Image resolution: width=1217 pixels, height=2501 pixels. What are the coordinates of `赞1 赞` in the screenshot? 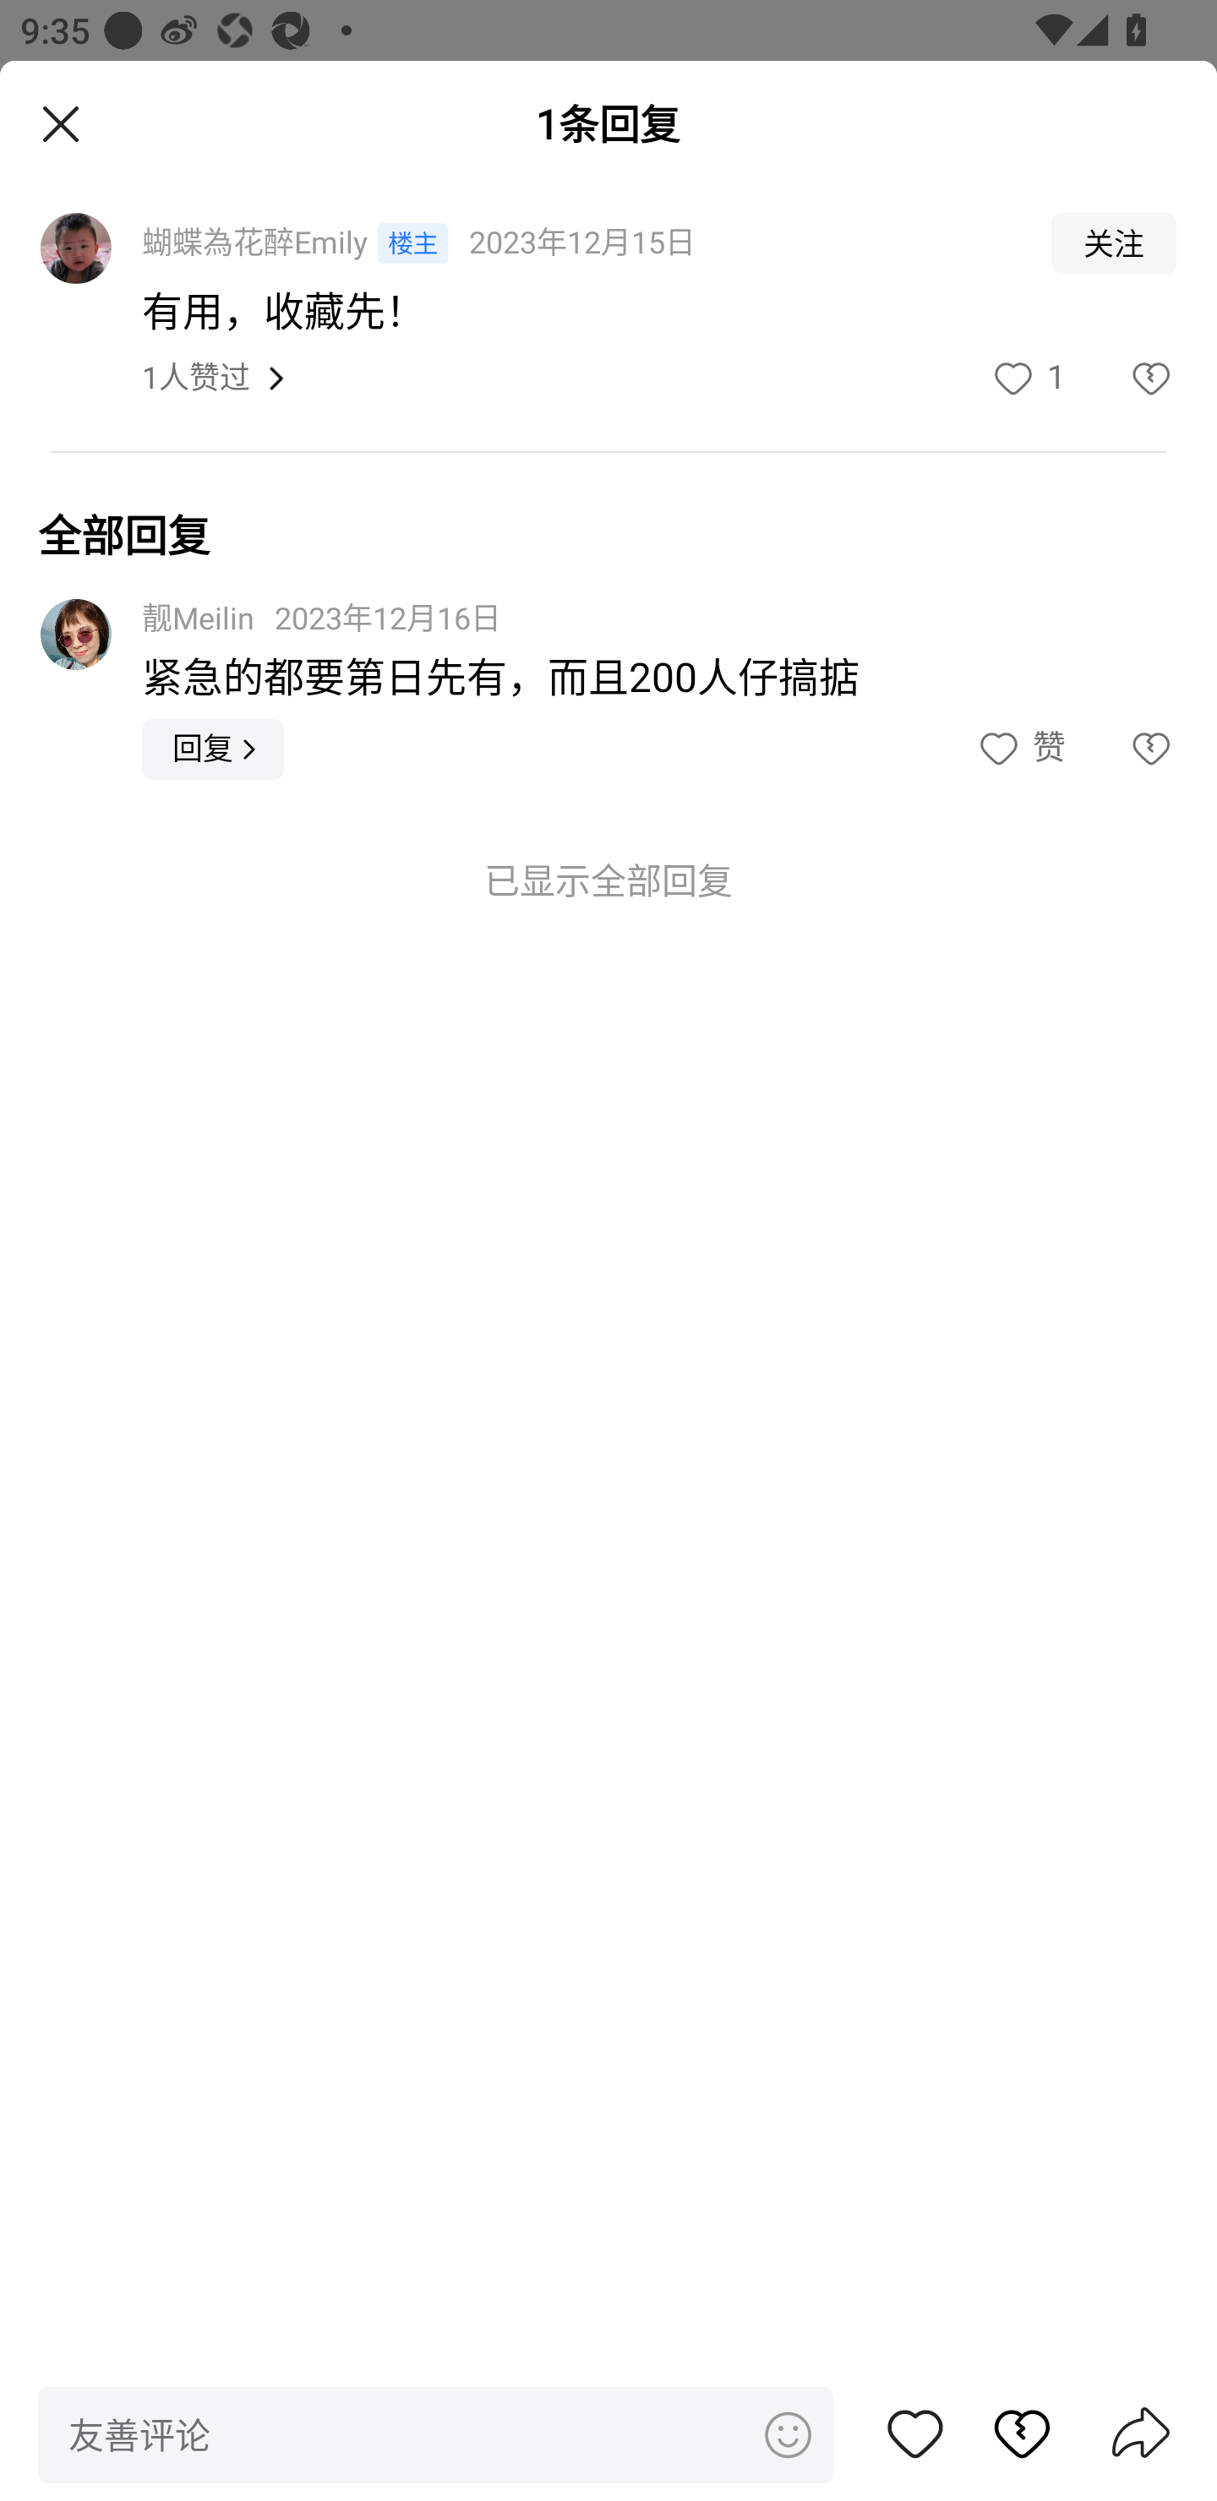 It's located at (1026, 380).